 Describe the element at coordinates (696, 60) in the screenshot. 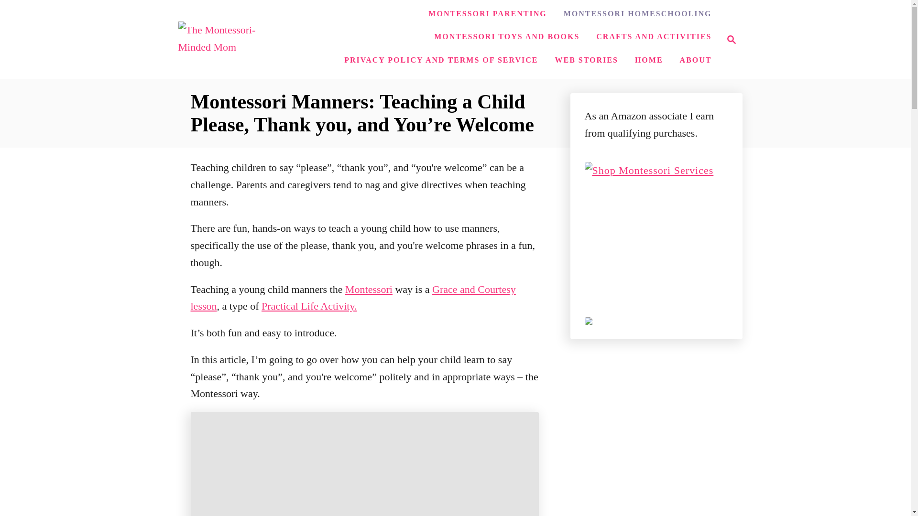

I see `CRAFTS AND ACTIVITIES` at that location.